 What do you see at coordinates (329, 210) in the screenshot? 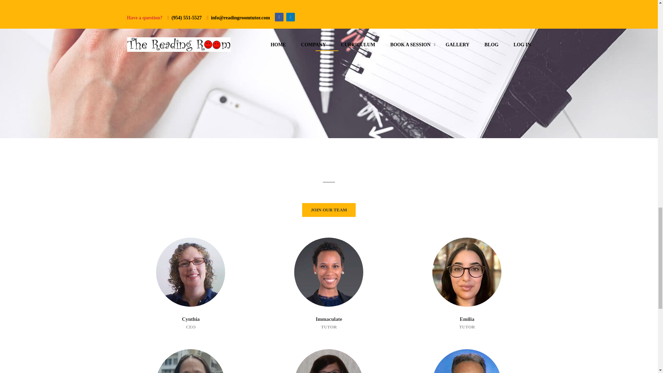
I see `Join Our Team` at bounding box center [329, 210].